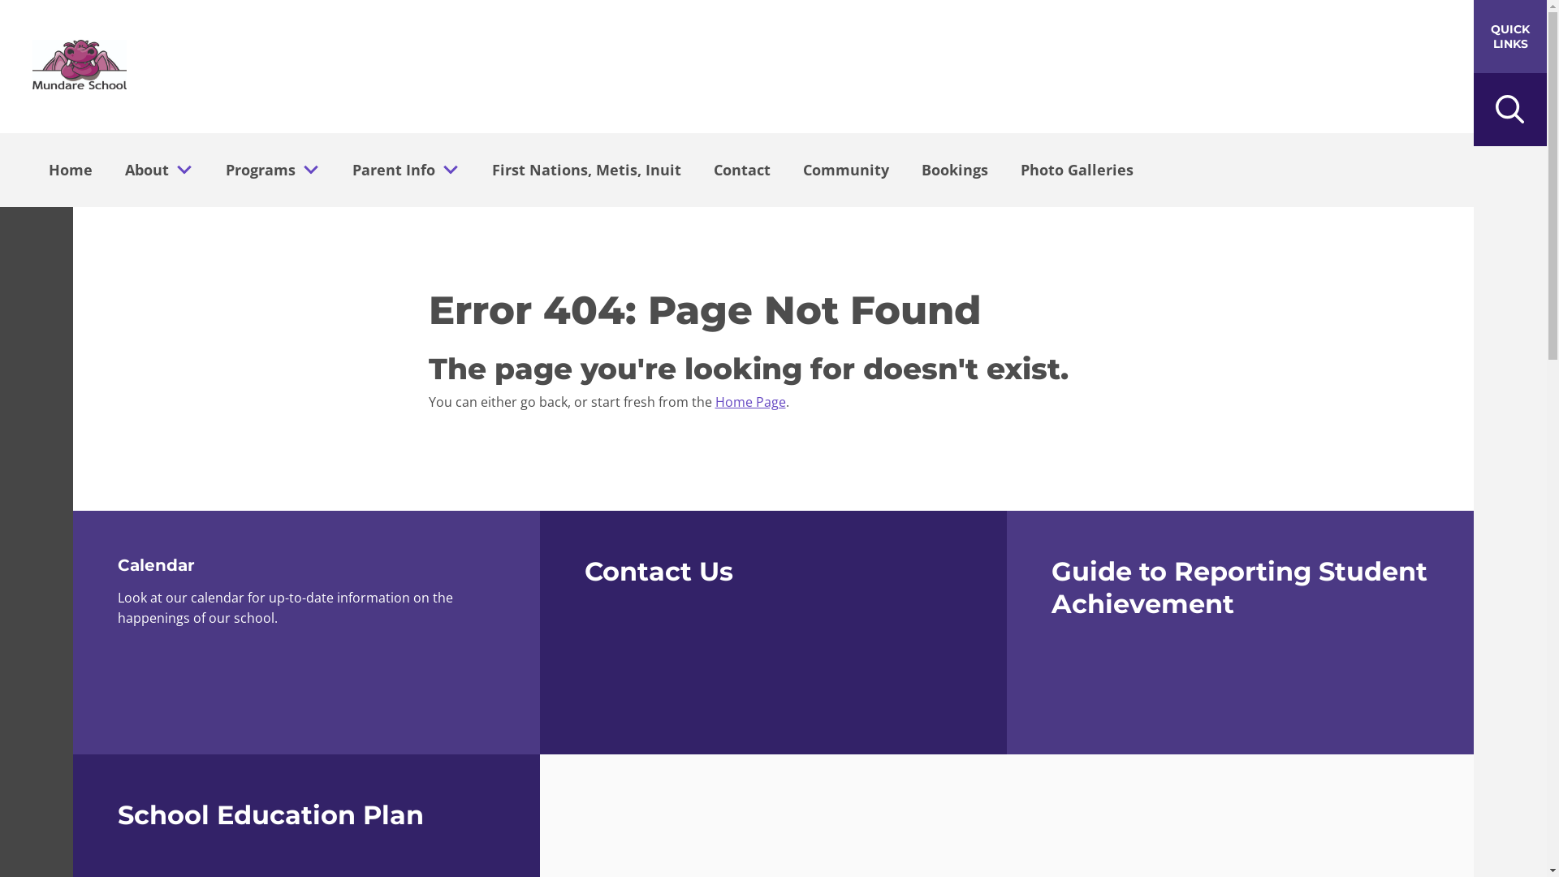 Image resolution: width=1559 pixels, height=877 pixels. Describe the element at coordinates (586, 170) in the screenshot. I see `First Nations, Metis, Inuit` at that location.